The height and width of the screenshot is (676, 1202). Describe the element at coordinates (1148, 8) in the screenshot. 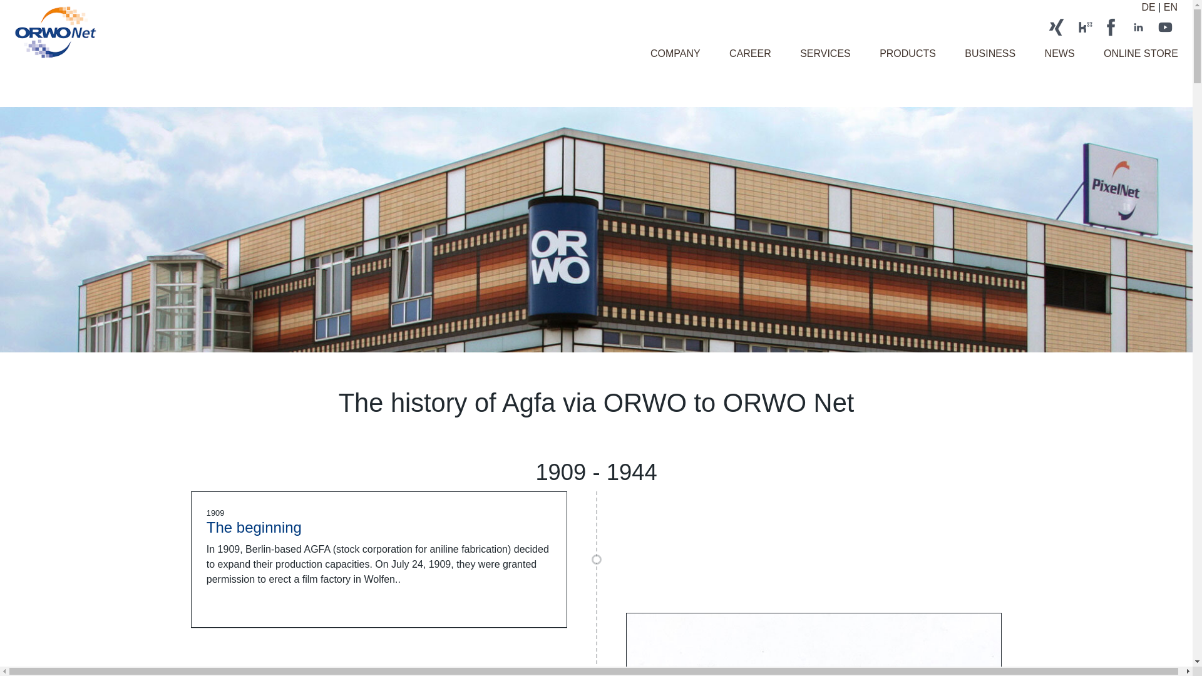

I see `Deutsch` at that location.